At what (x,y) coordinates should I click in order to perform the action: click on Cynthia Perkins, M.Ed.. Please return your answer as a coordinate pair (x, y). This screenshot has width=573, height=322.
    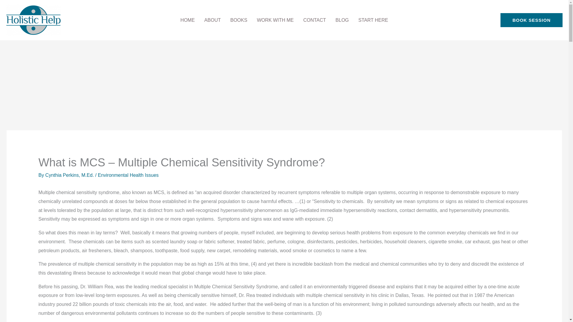
    Looking at the image, I should click on (70, 175).